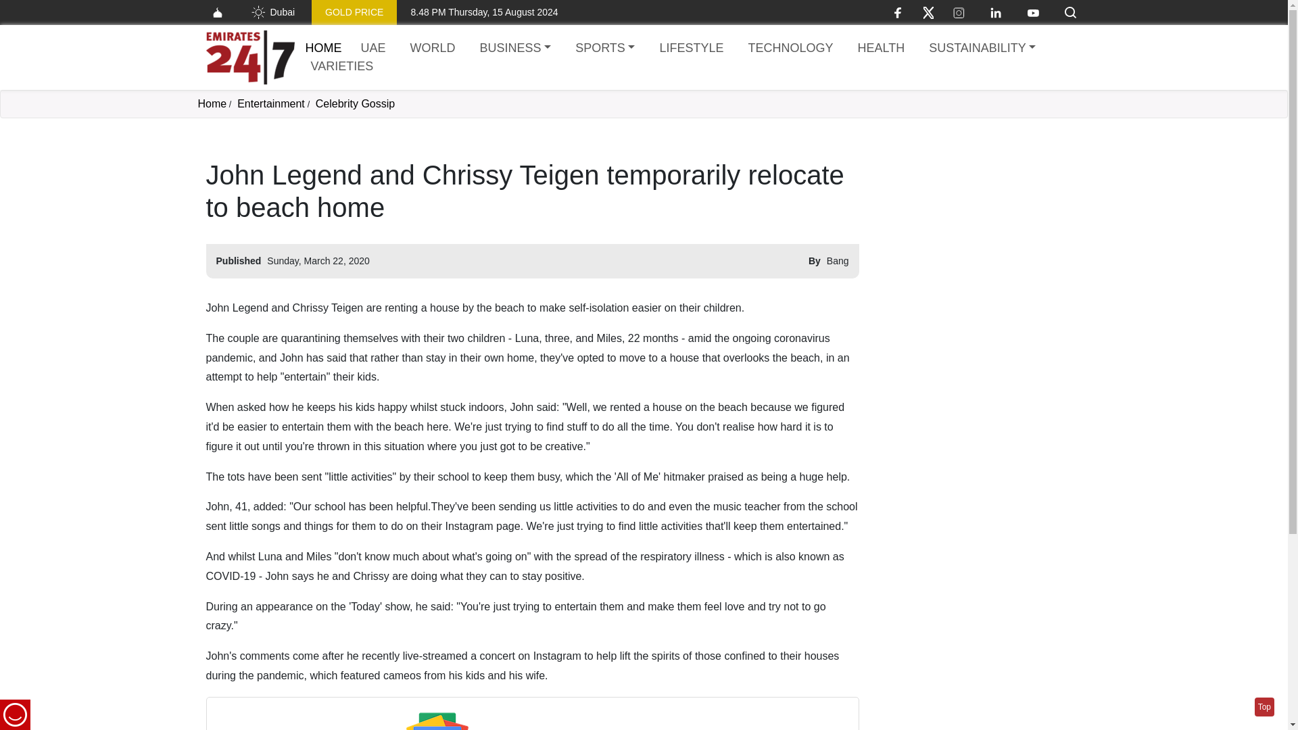  What do you see at coordinates (272, 12) in the screenshot?
I see `Dubai` at bounding box center [272, 12].